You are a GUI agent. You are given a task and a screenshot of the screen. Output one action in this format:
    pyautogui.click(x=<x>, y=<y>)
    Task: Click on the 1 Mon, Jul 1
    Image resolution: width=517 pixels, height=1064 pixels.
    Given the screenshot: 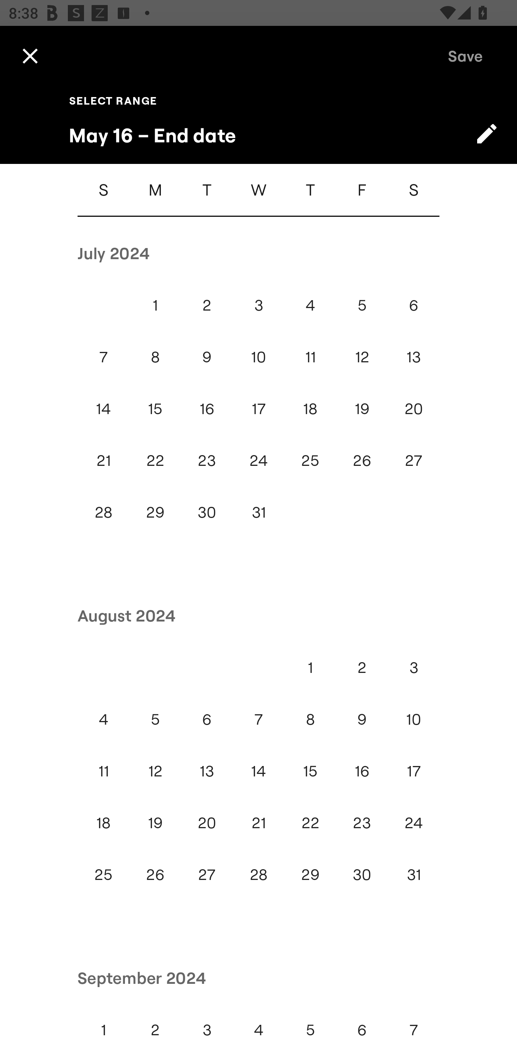 What is the action you would take?
    pyautogui.click(x=155, y=305)
    